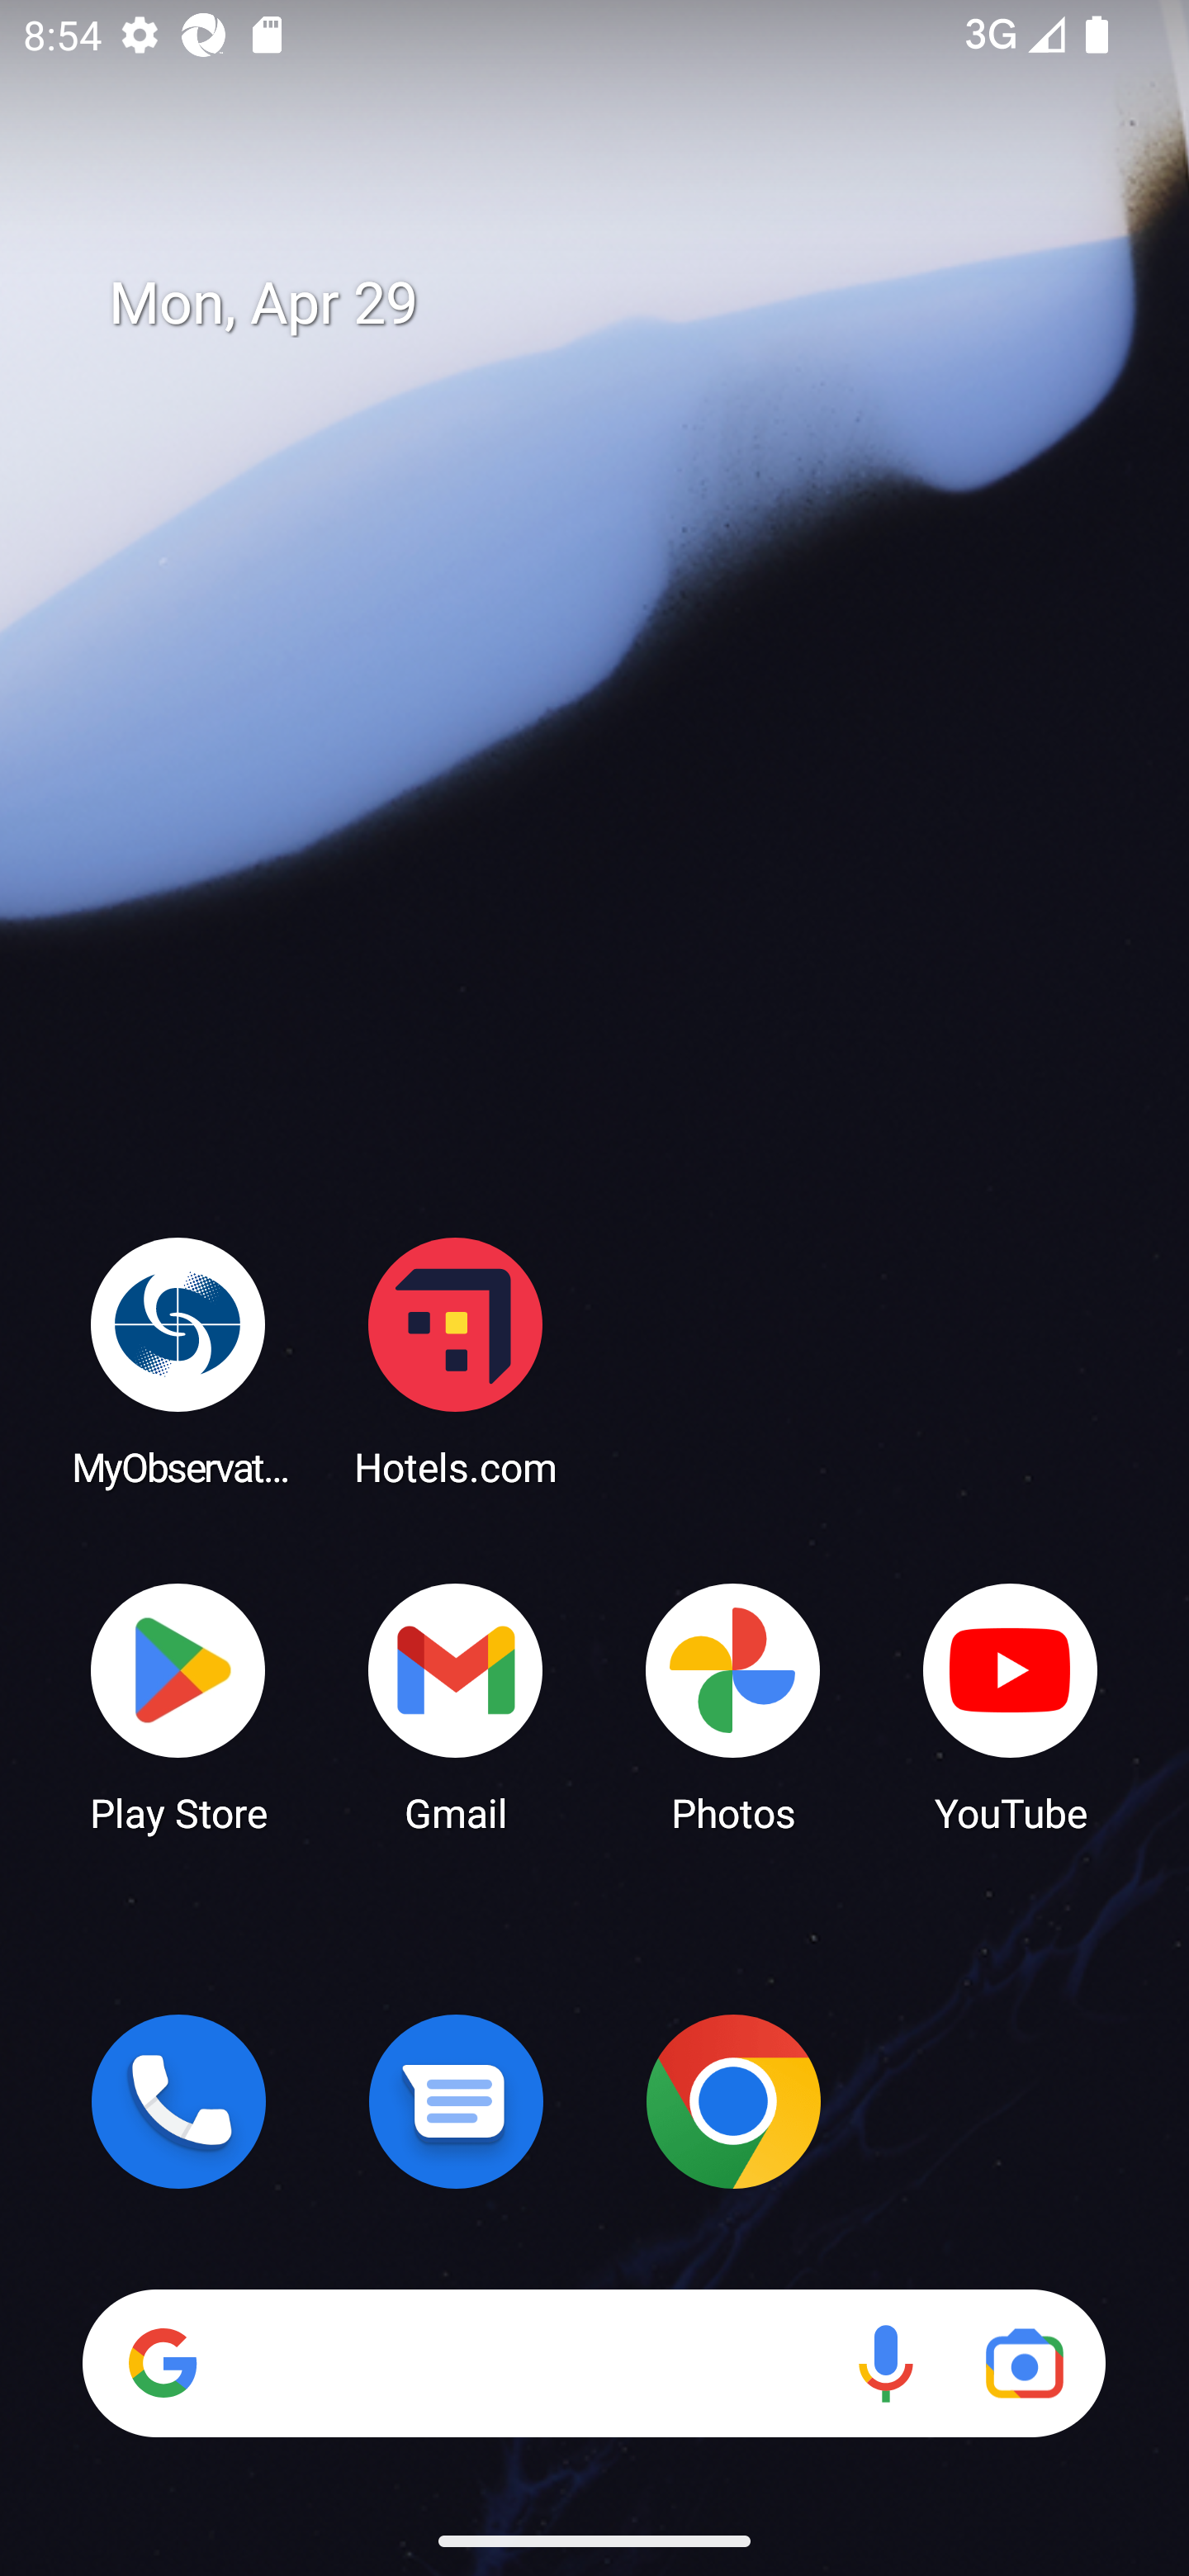 This screenshot has height=2576, width=1189. What do you see at coordinates (594, 2363) in the screenshot?
I see `Search Voice search Google Lens` at bounding box center [594, 2363].